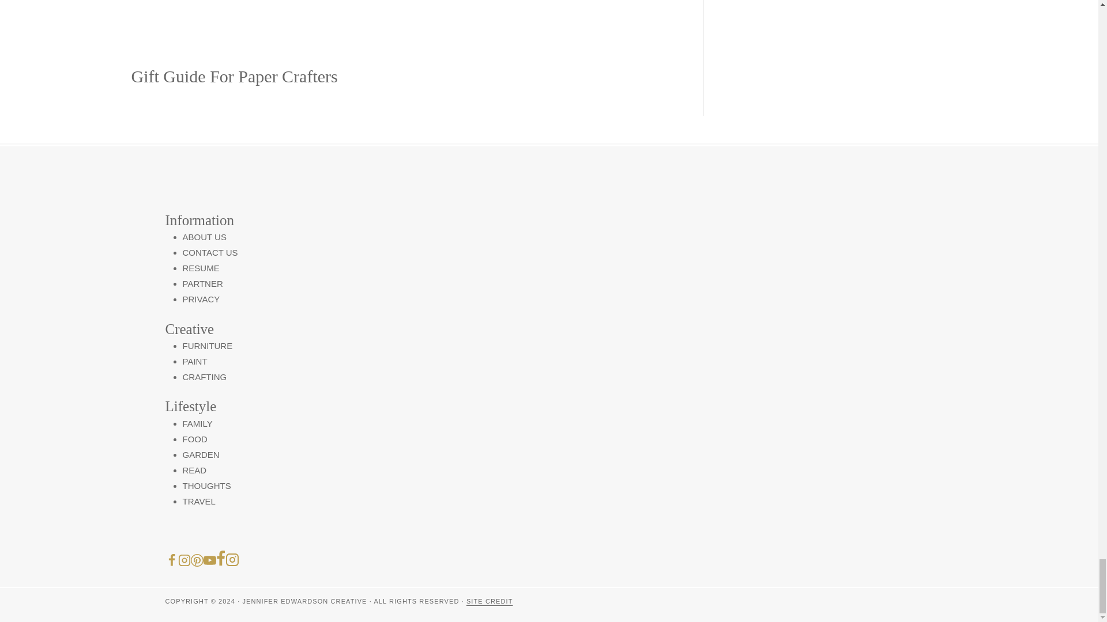  Describe the element at coordinates (232, 560) in the screenshot. I see `Instagram` at that location.